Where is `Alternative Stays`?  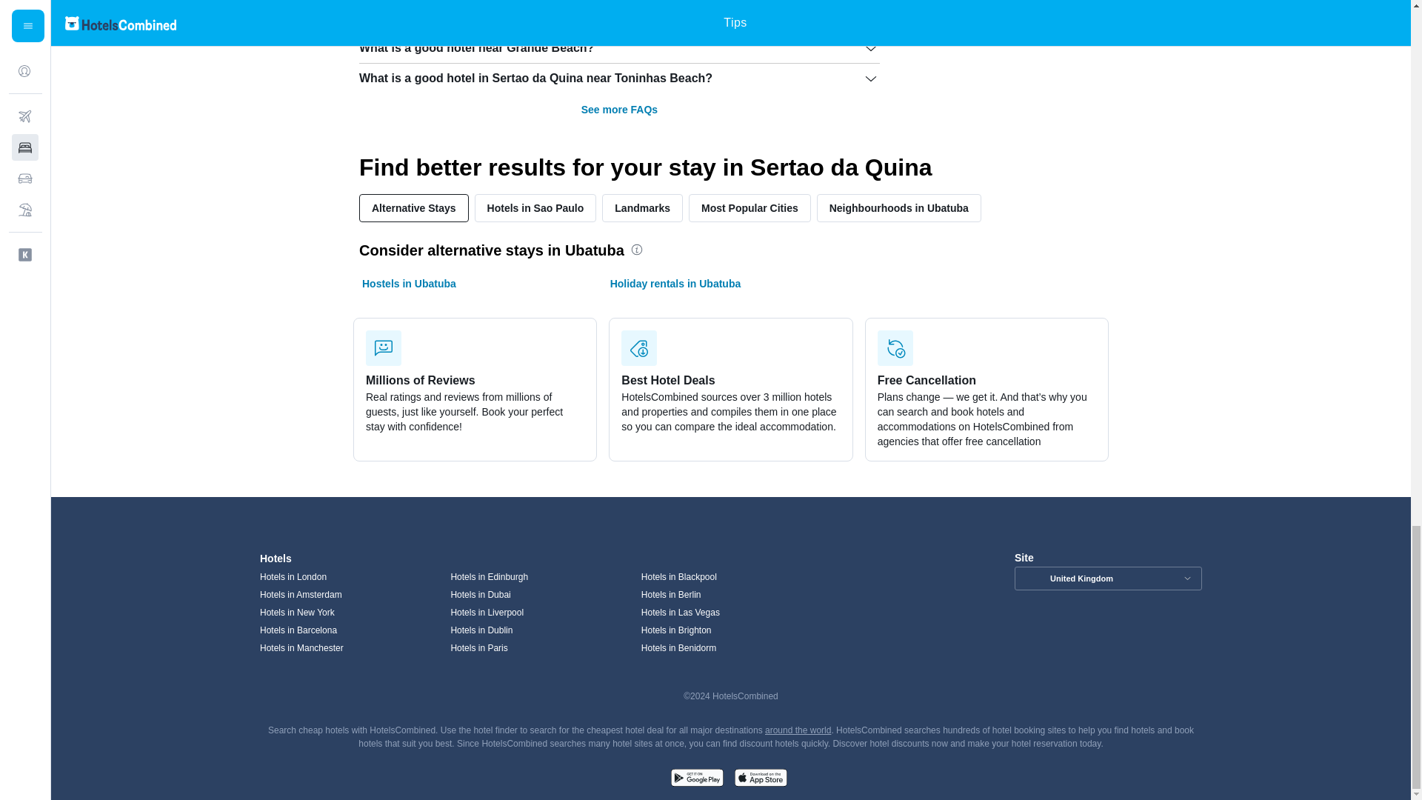 Alternative Stays is located at coordinates (414, 208).